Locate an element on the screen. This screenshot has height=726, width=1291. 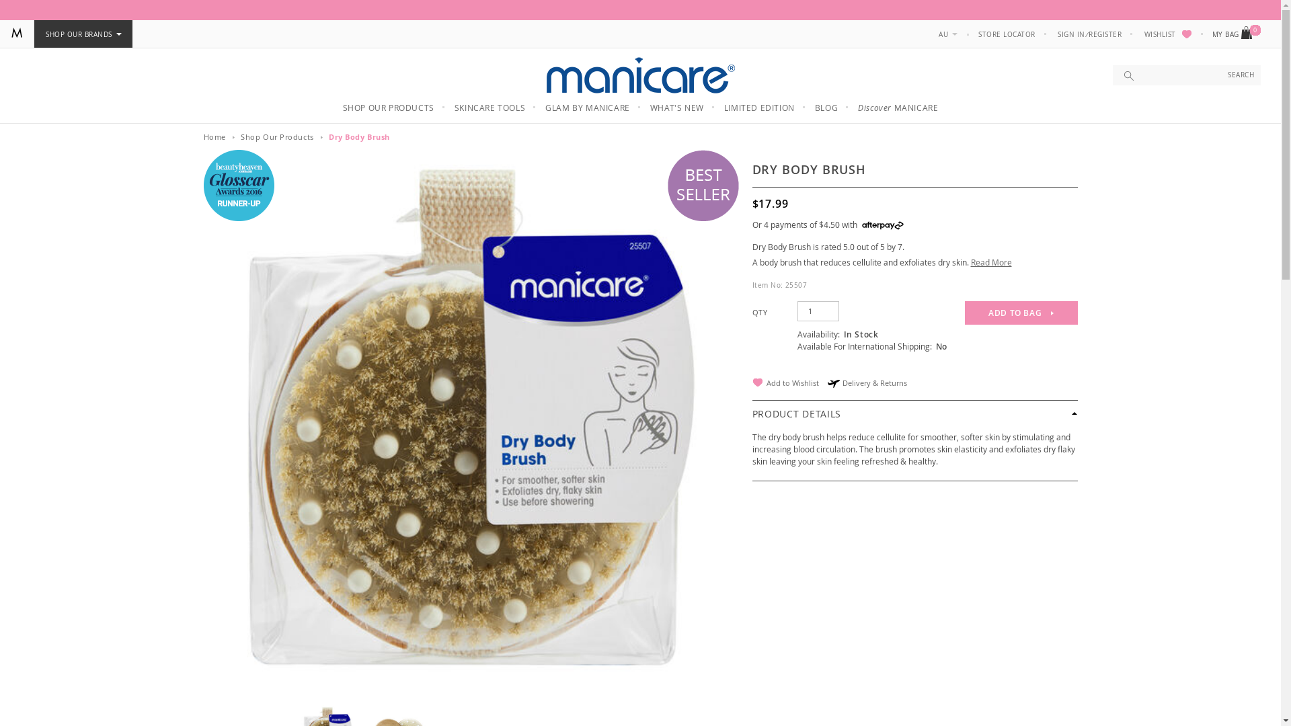
SIGN IN is located at coordinates (1071, 35).